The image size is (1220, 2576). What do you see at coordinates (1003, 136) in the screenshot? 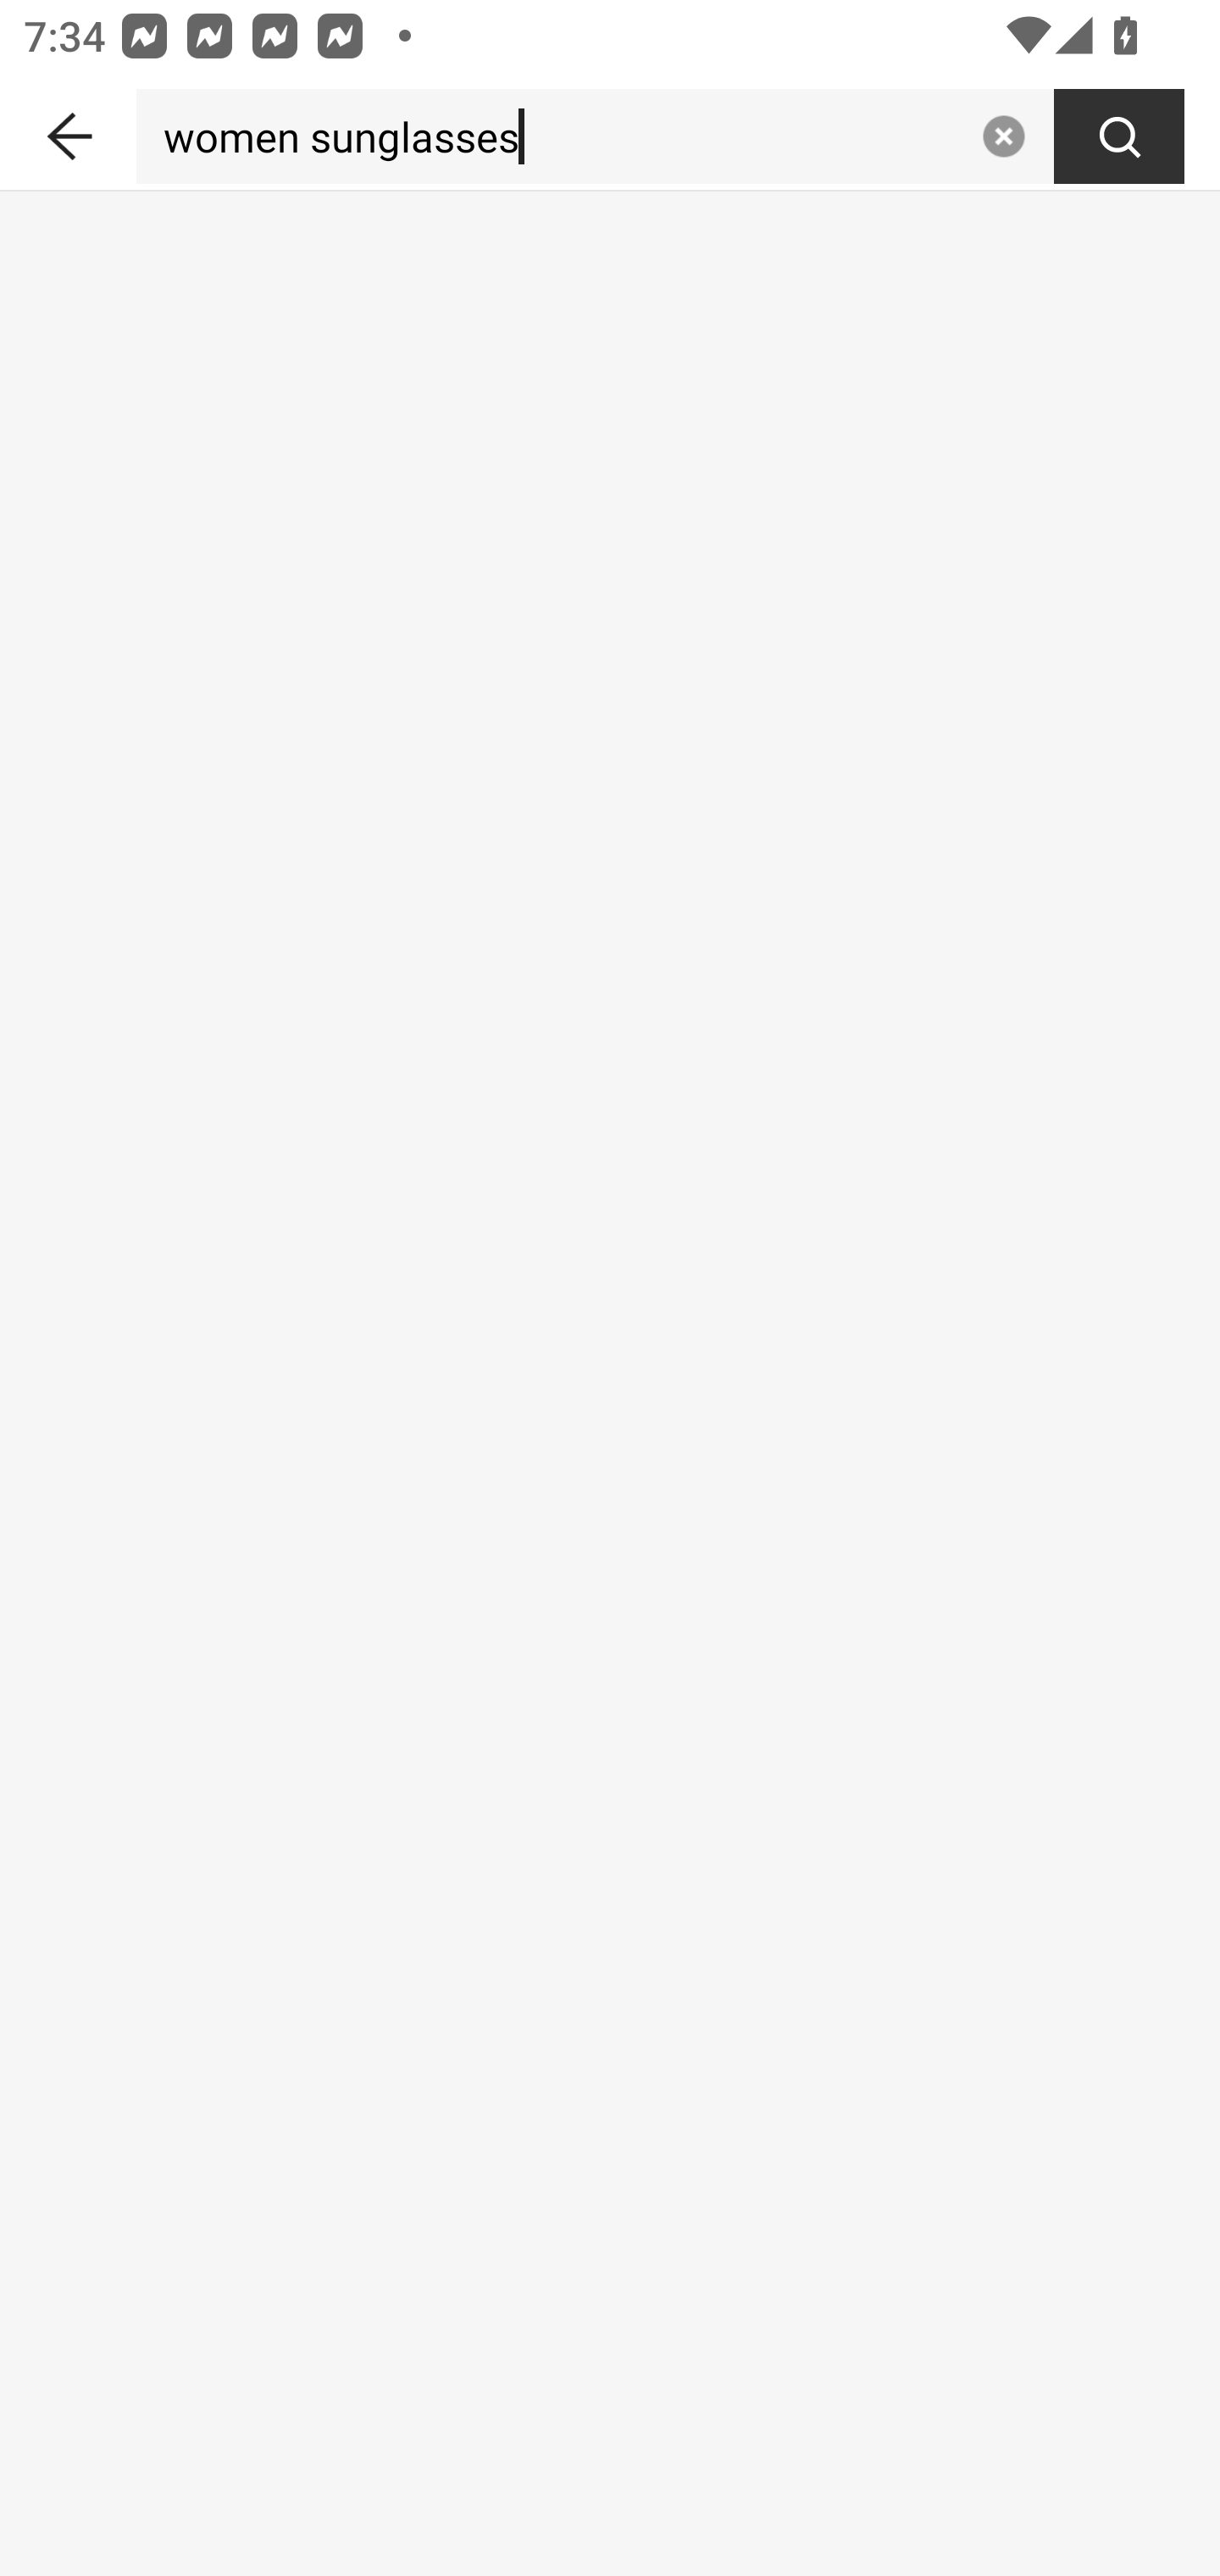
I see `Clear` at bounding box center [1003, 136].